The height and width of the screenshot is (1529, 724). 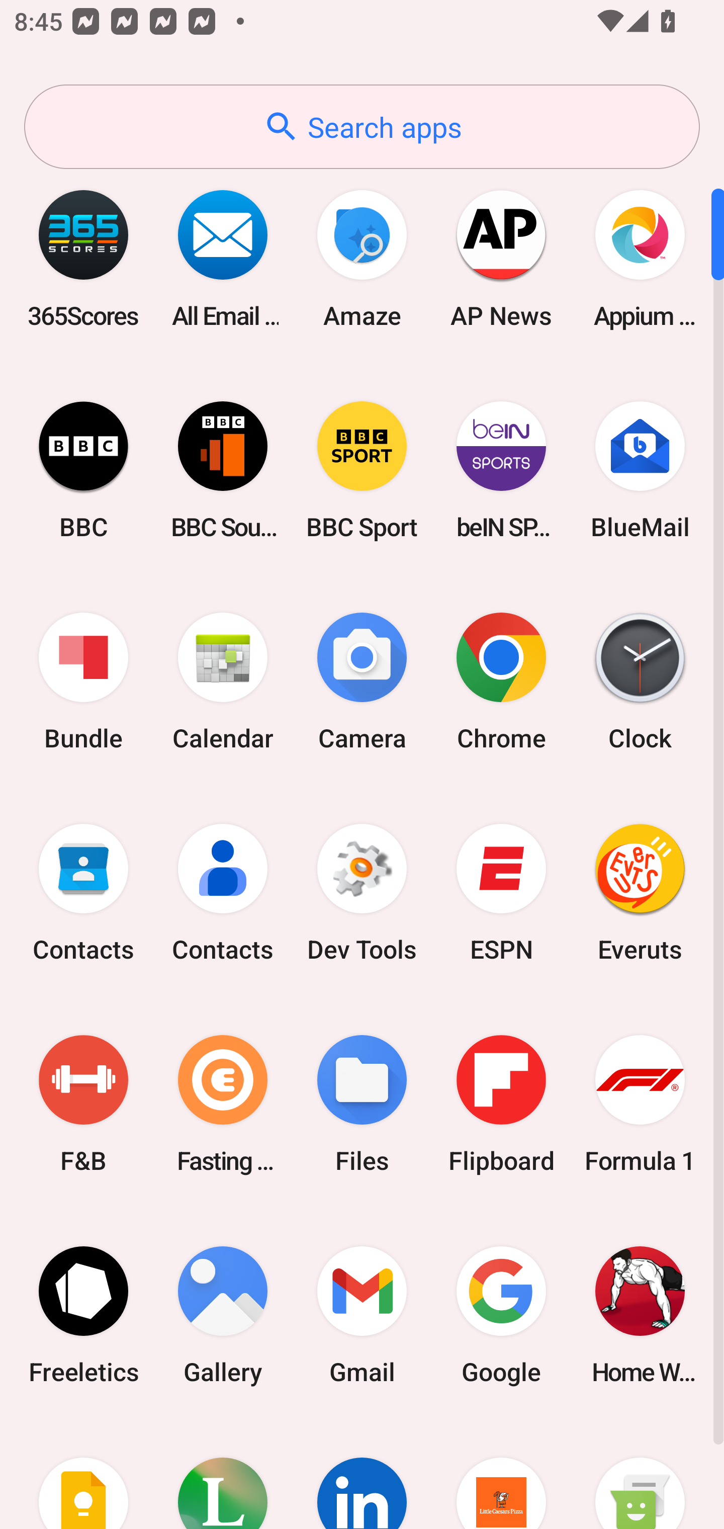 I want to click on Gallery, so click(x=223, y=1315).